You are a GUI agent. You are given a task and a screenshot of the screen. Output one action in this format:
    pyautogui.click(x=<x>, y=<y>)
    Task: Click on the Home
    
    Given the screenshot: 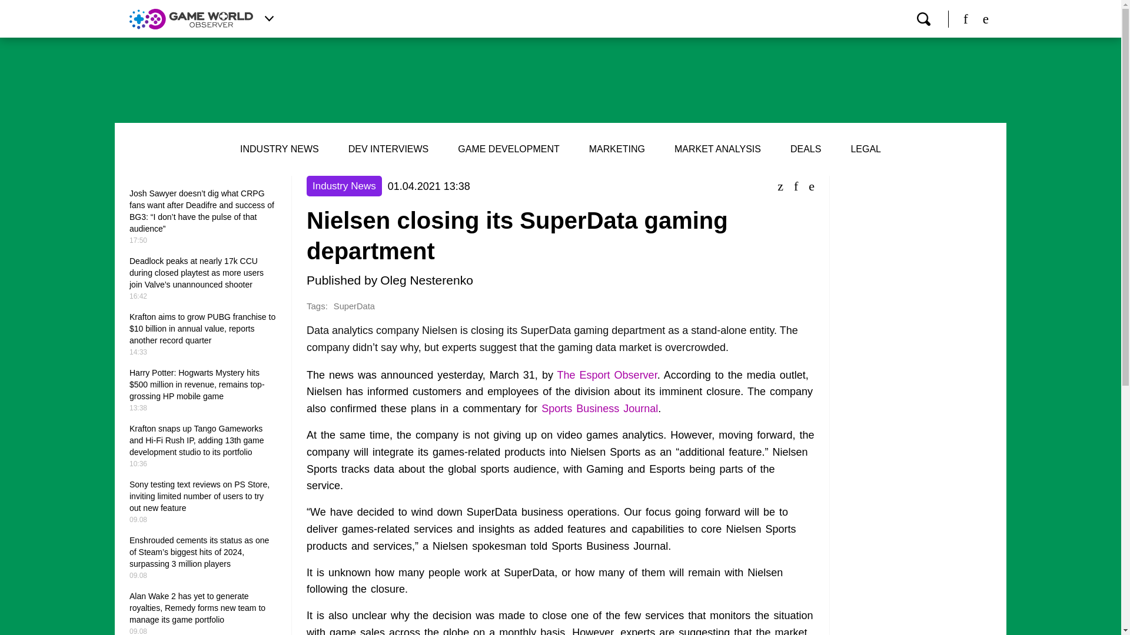 What is the action you would take?
    pyautogui.click(x=191, y=18)
    